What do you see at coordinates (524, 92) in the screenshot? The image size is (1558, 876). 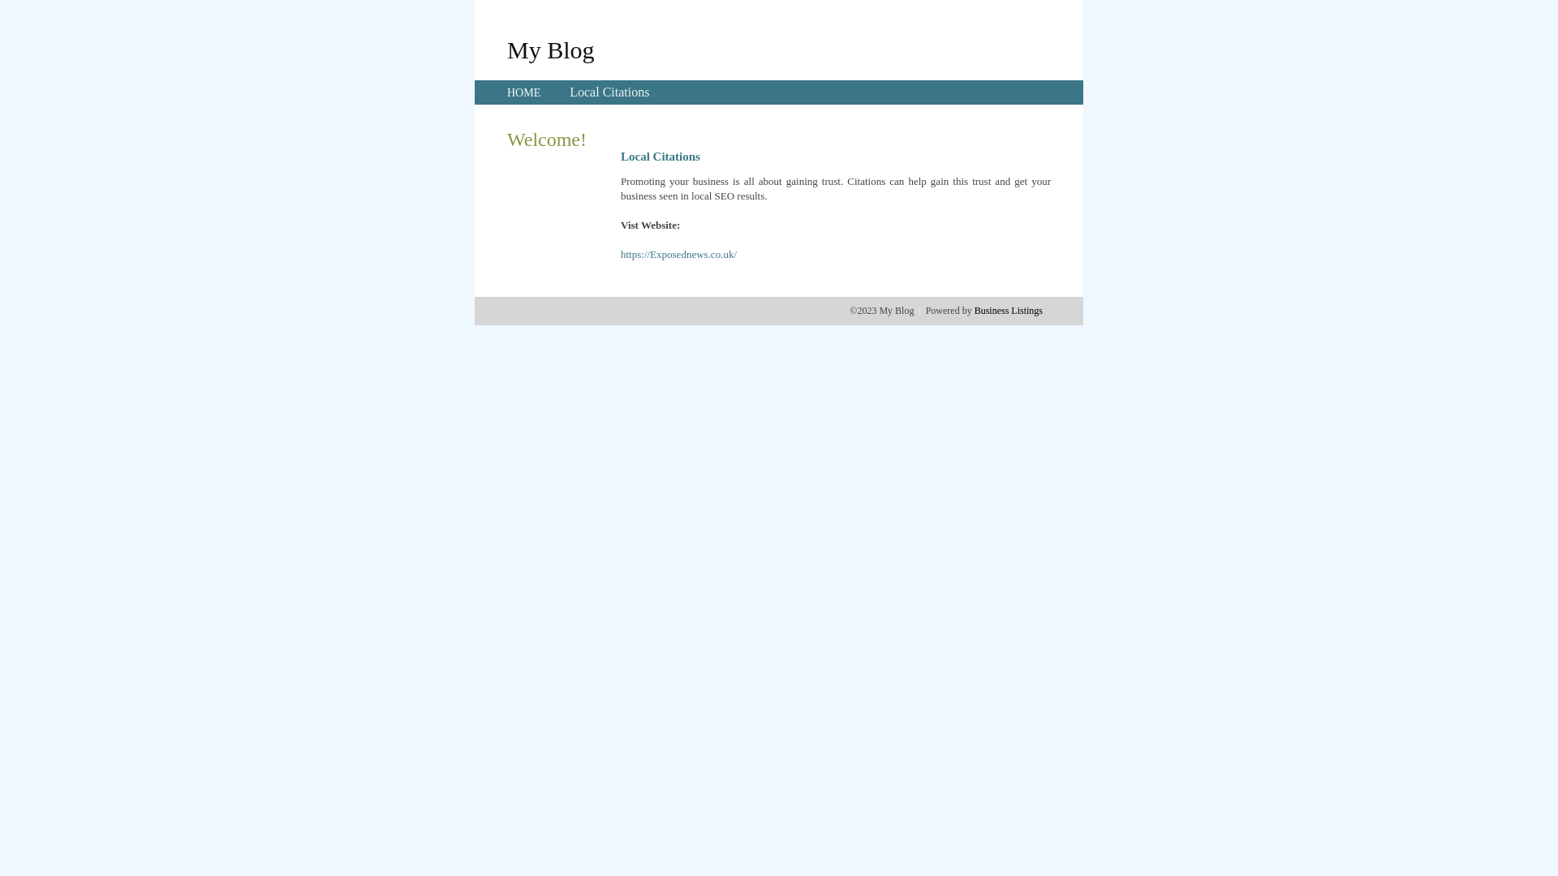 I see `HOME` at bounding box center [524, 92].